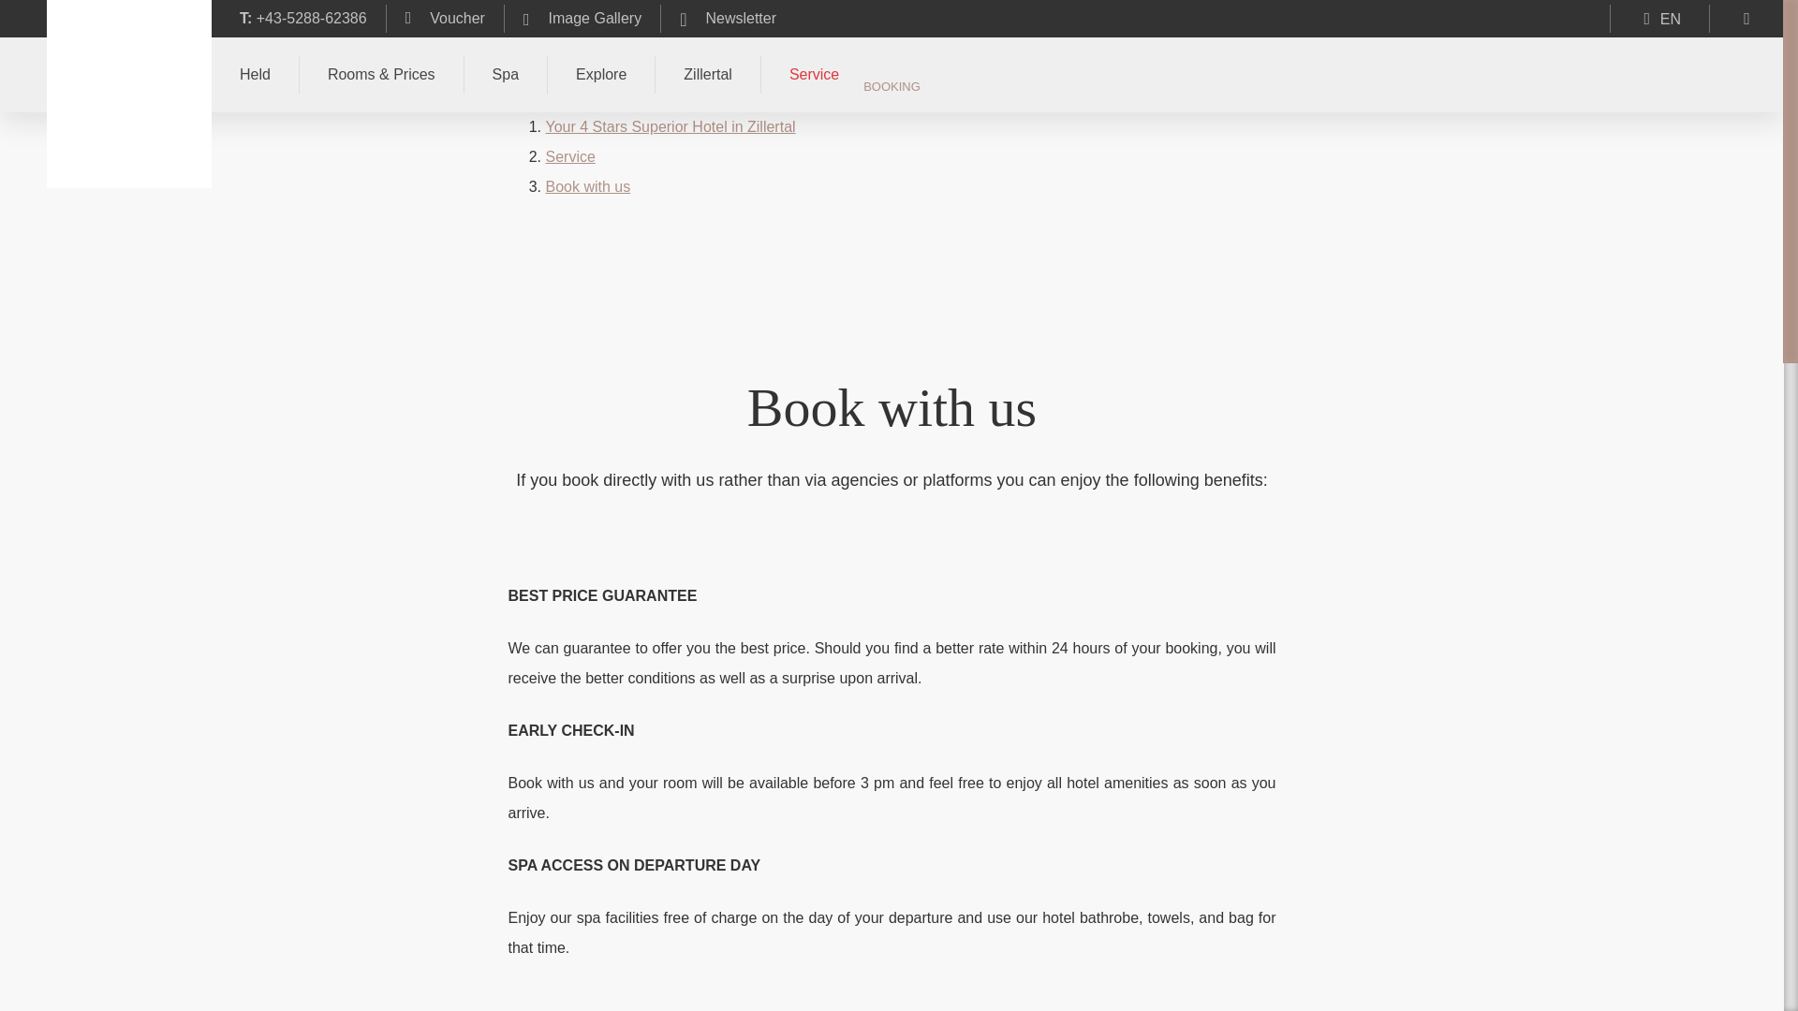 The height and width of the screenshot is (1011, 1798). I want to click on Newsletter, so click(727, 19).